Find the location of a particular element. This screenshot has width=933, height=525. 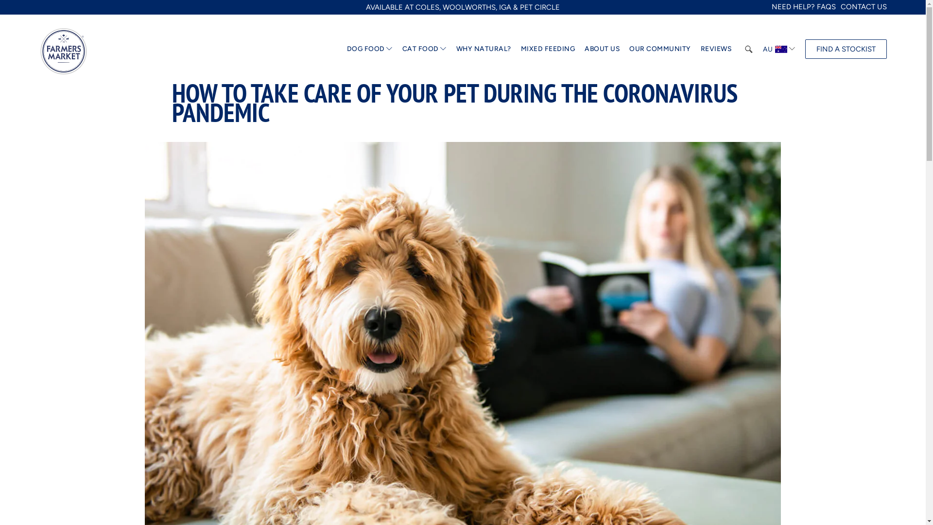

FIND A STOCKIST is located at coordinates (846, 49).